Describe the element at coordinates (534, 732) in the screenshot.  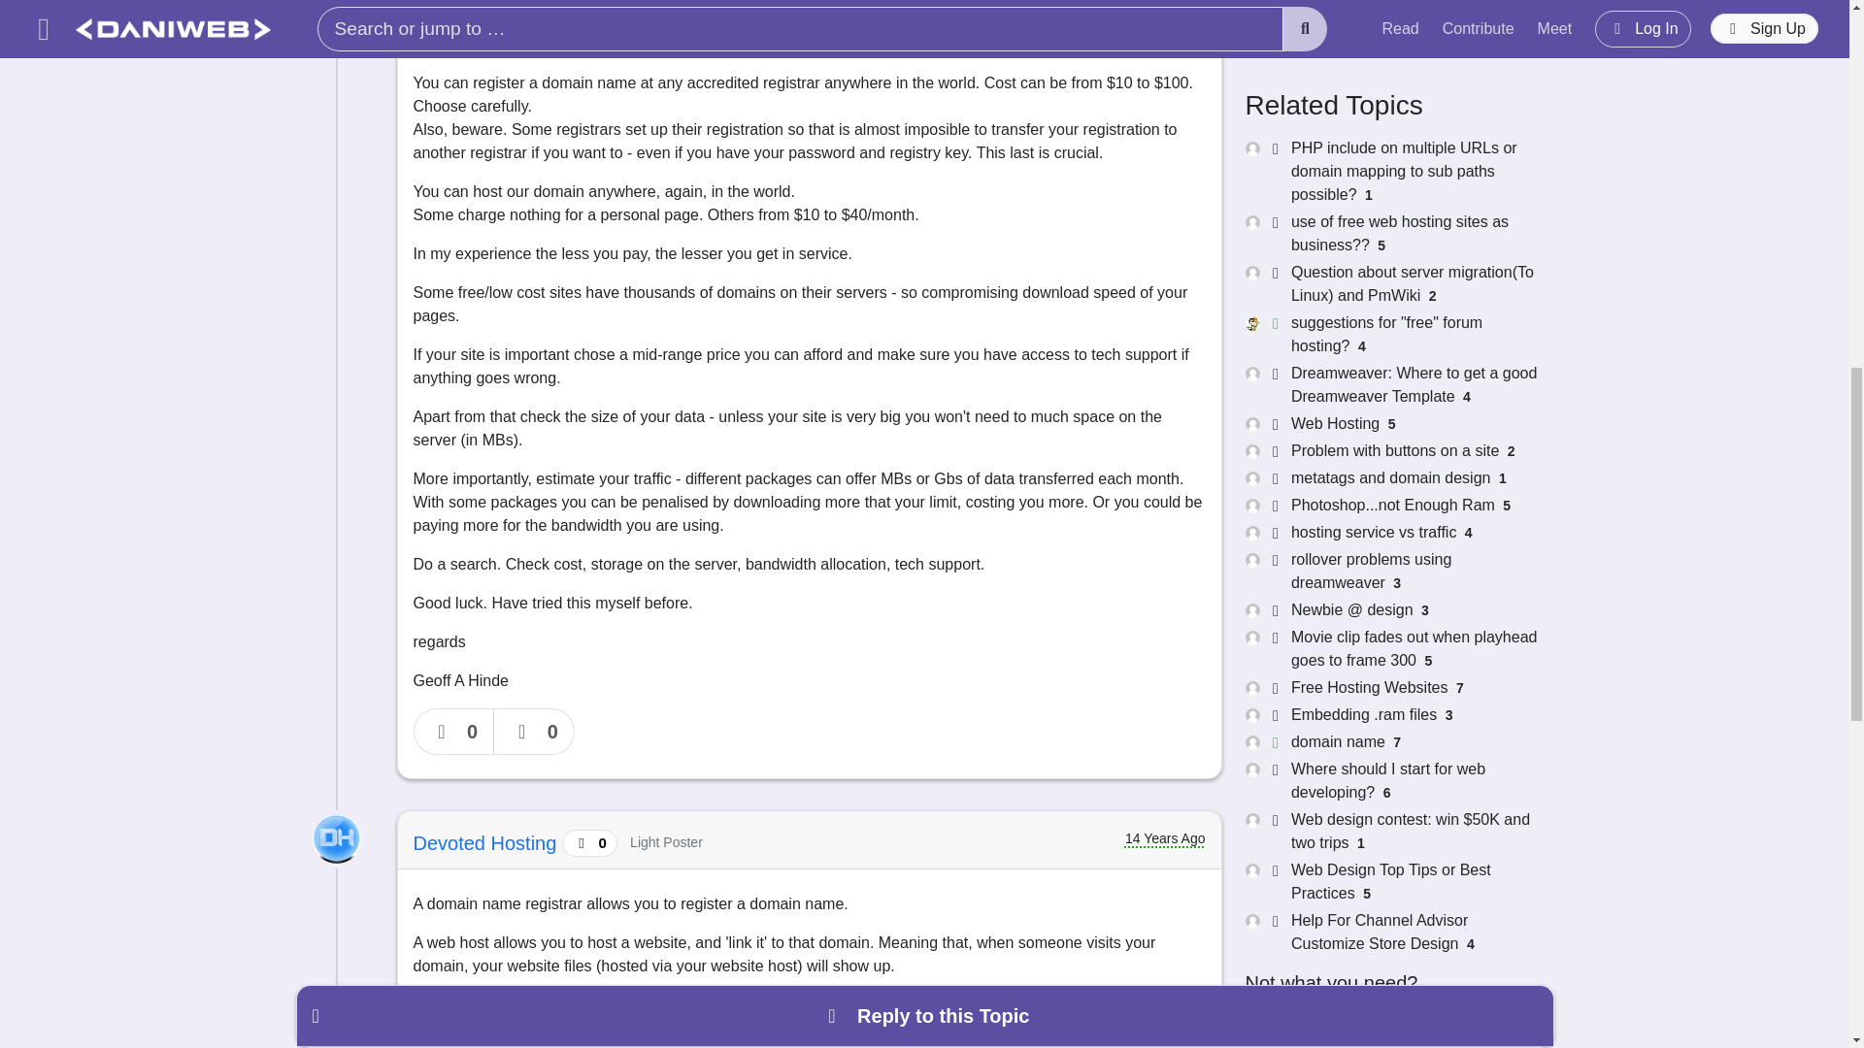
I see `0` at that location.